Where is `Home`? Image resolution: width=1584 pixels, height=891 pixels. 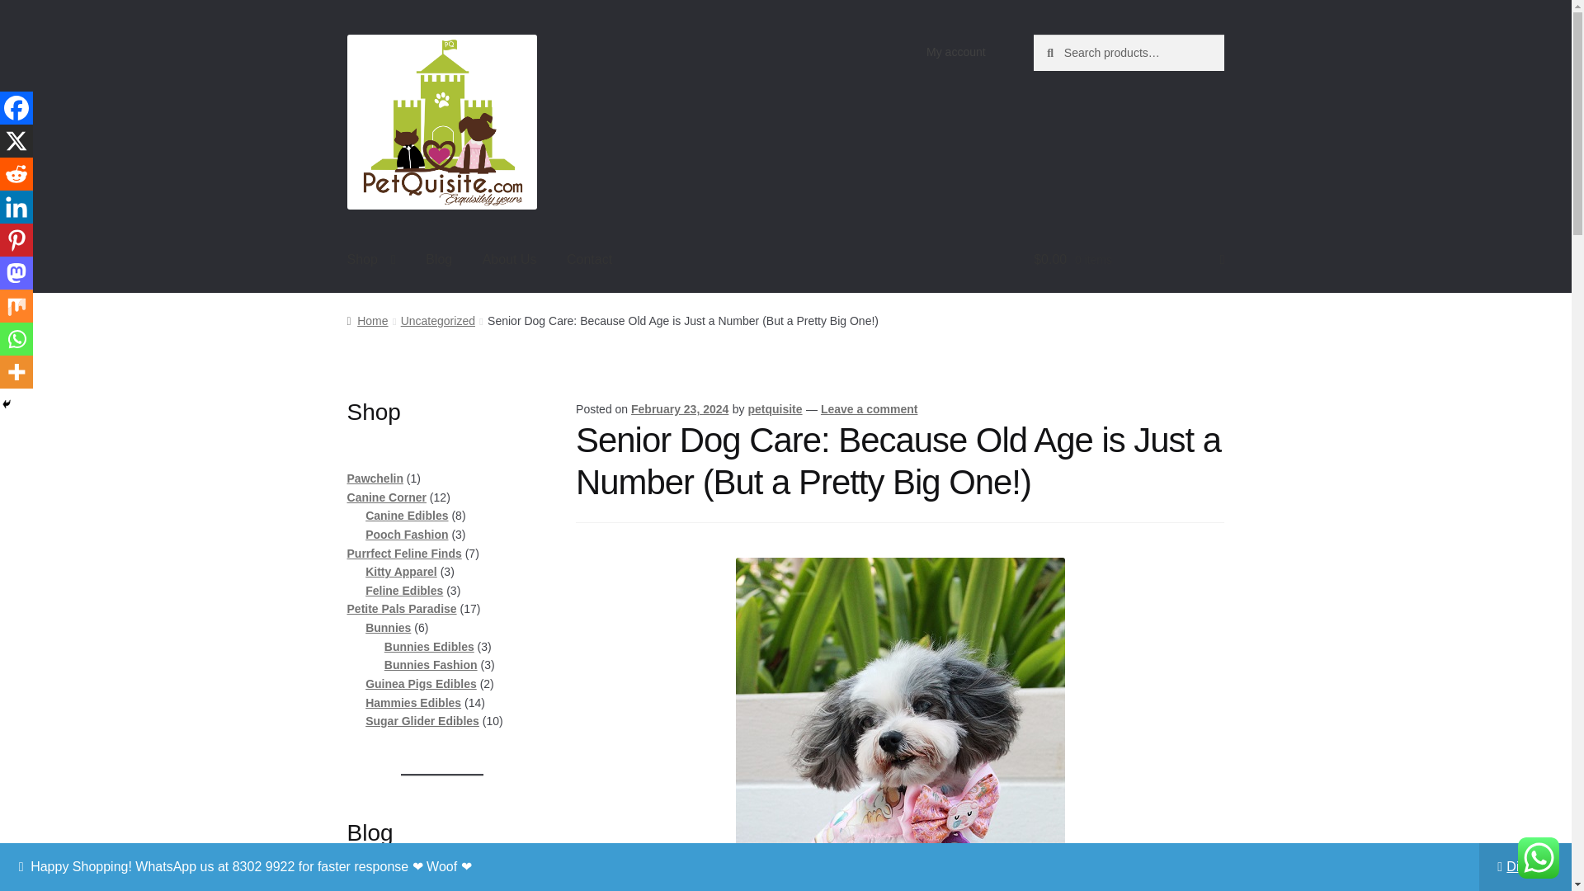 Home is located at coordinates (367, 320).